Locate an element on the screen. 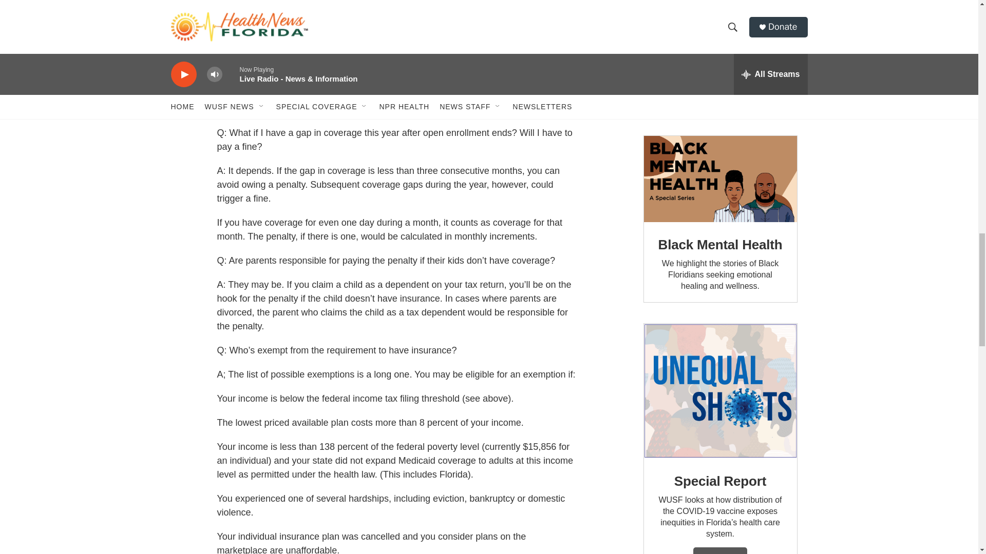 This screenshot has width=986, height=554. 3rd party ad content is located at coordinates (719, 57).